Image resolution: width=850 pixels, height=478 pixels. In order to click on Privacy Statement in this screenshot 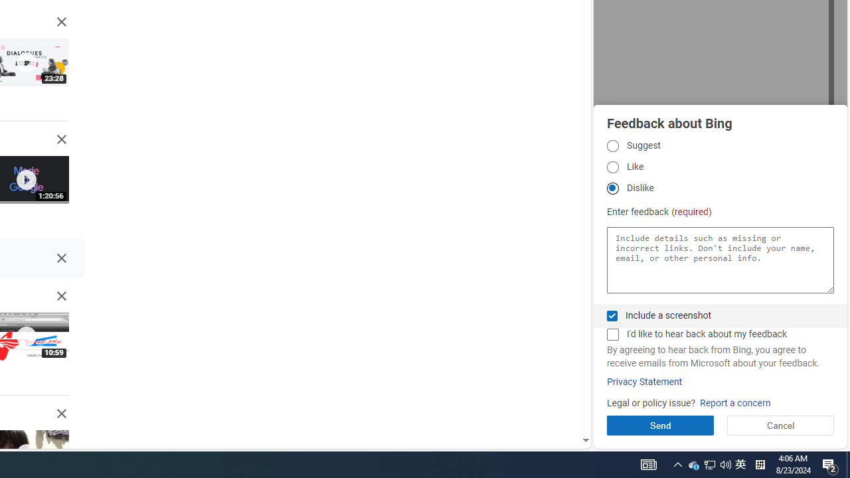, I will do `click(644, 382)`.